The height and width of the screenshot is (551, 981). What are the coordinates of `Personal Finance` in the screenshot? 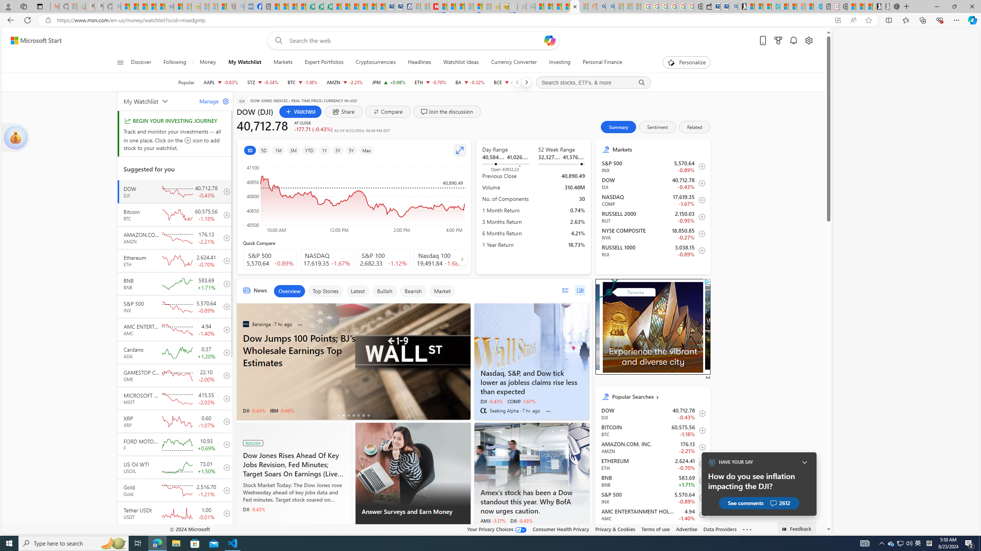 It's located at (602, 62).